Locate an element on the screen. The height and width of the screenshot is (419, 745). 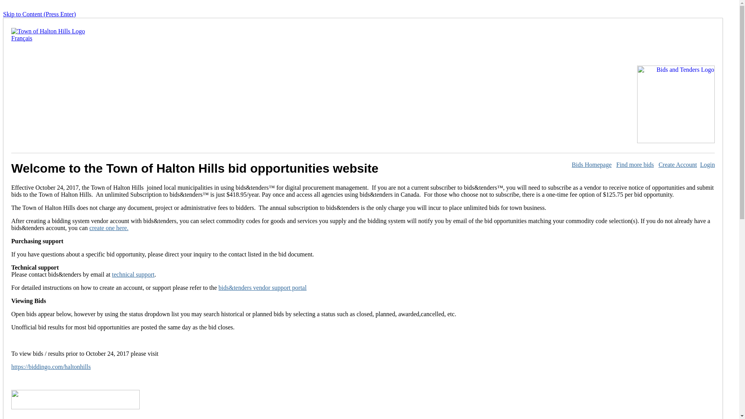
bids&tenders vendor support portal is located at coordinates (262, 288).